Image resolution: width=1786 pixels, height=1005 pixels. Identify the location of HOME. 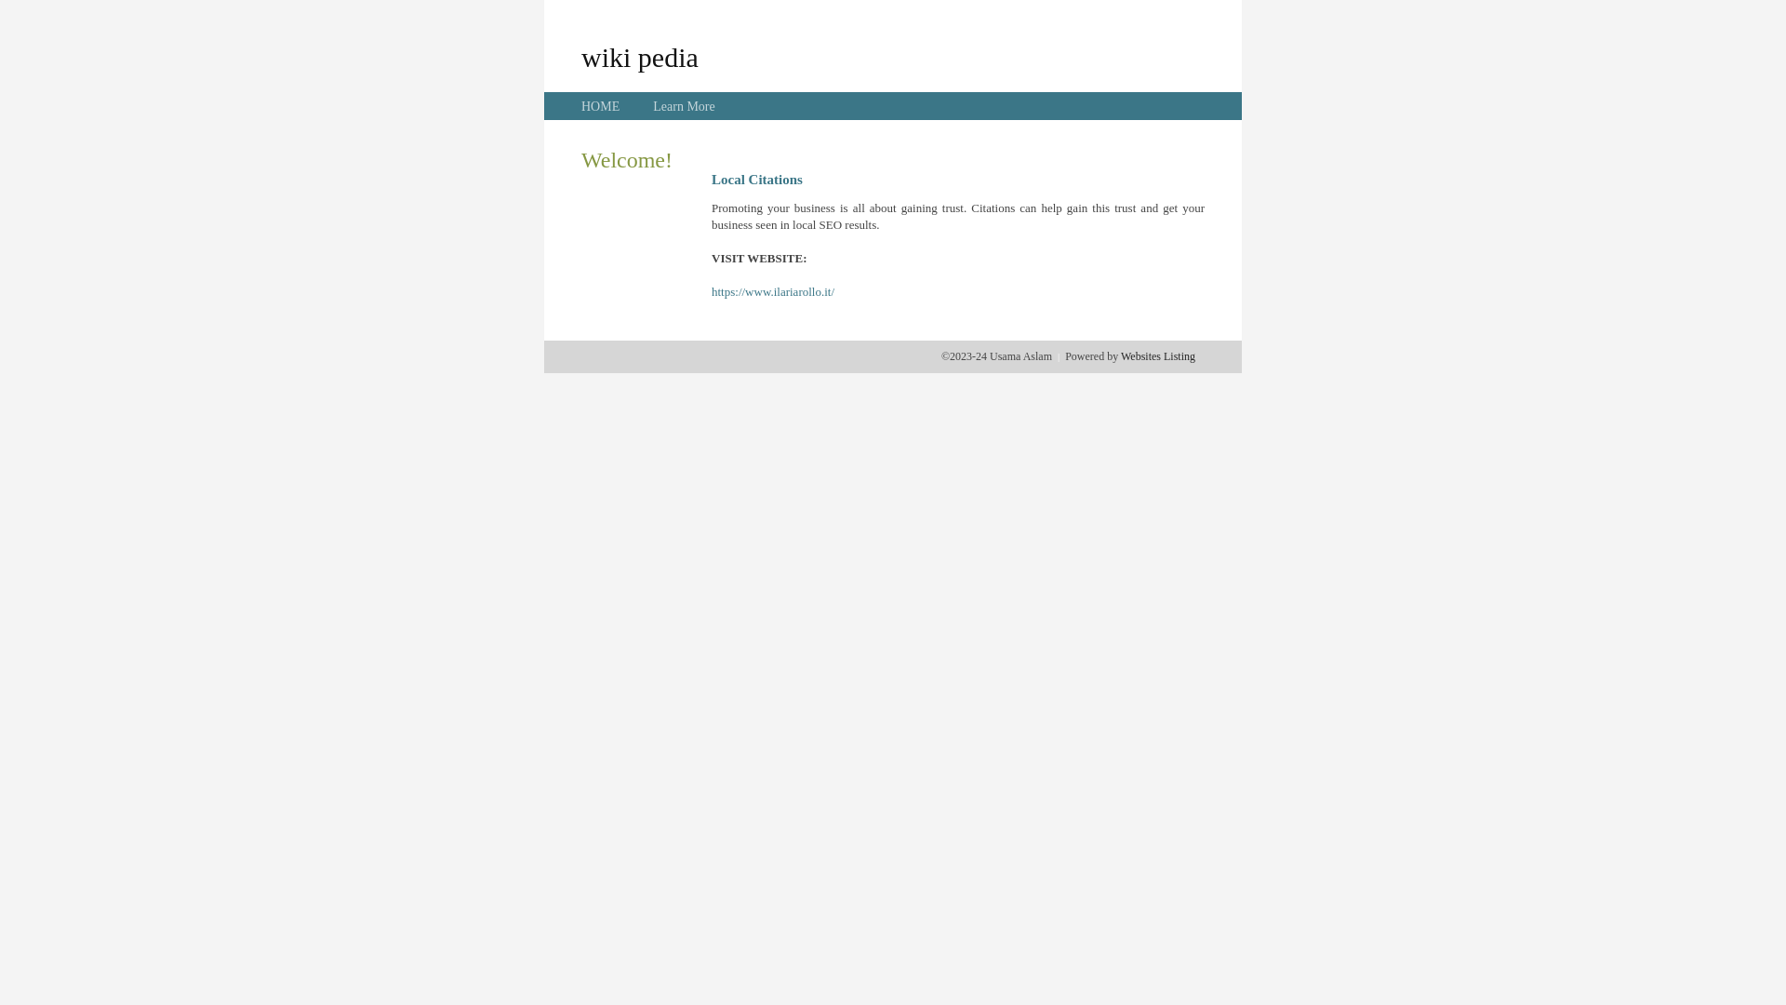
(601, 106).